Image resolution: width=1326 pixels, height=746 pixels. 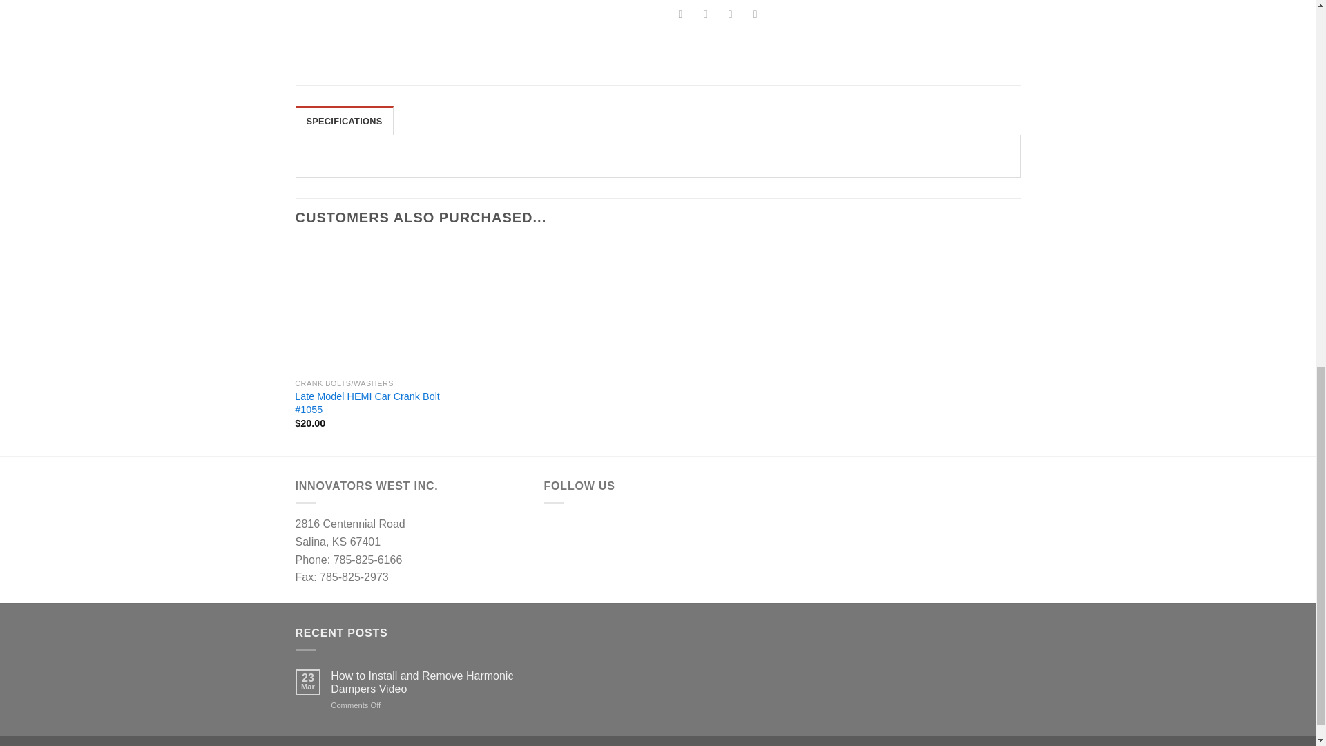 What do you see at coordinates (755, 15) in the screenshot?
I see `Pin on Pinterest` at bounding box center [755, 15].